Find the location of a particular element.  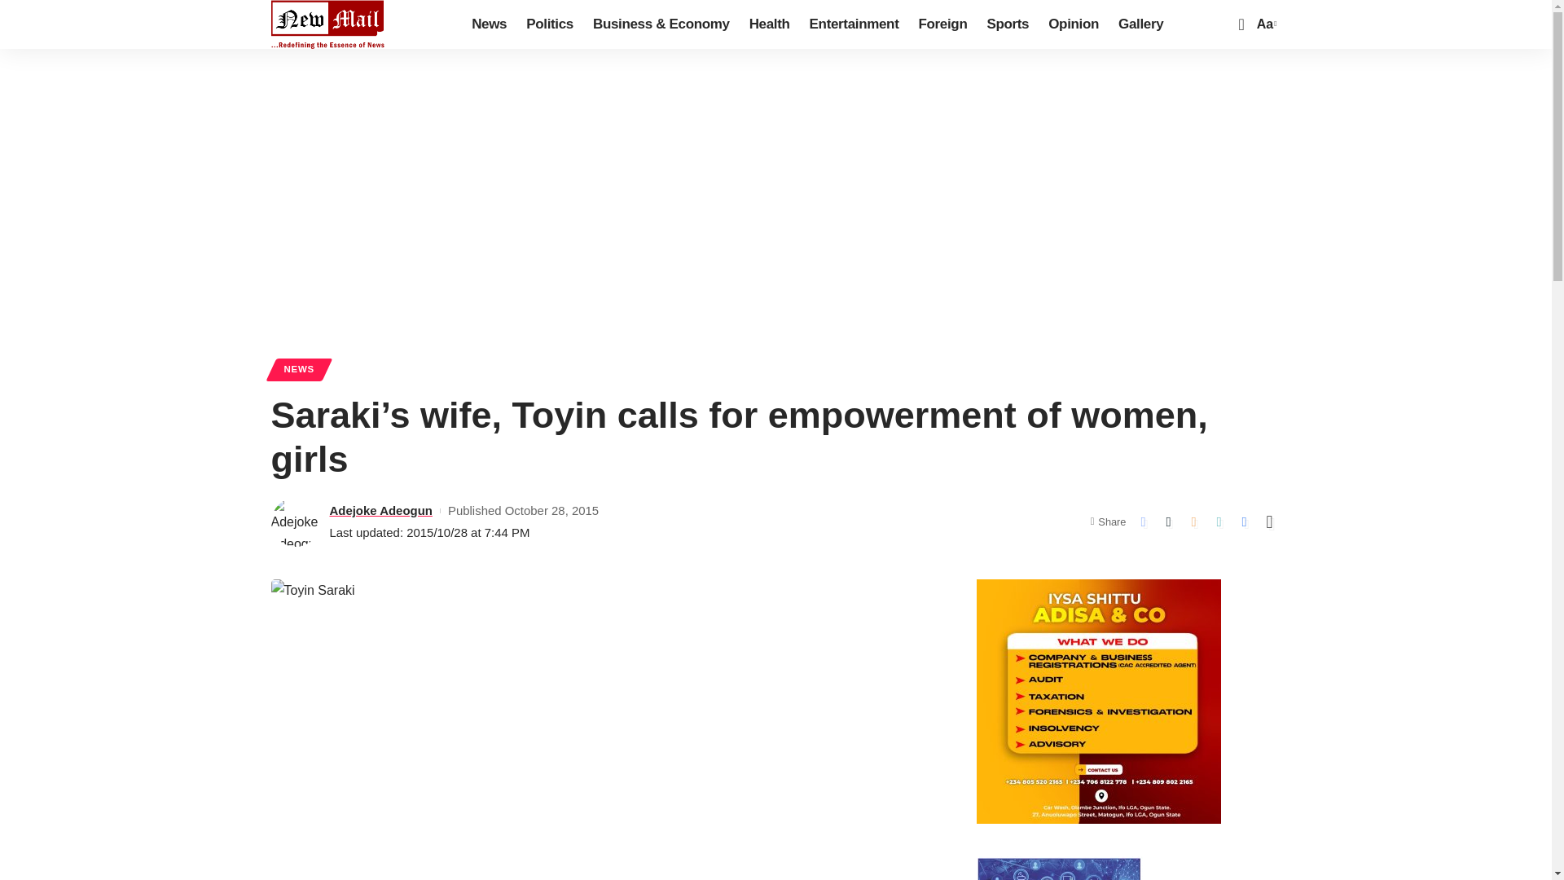

Sports is located at coordinates (1007, 24).